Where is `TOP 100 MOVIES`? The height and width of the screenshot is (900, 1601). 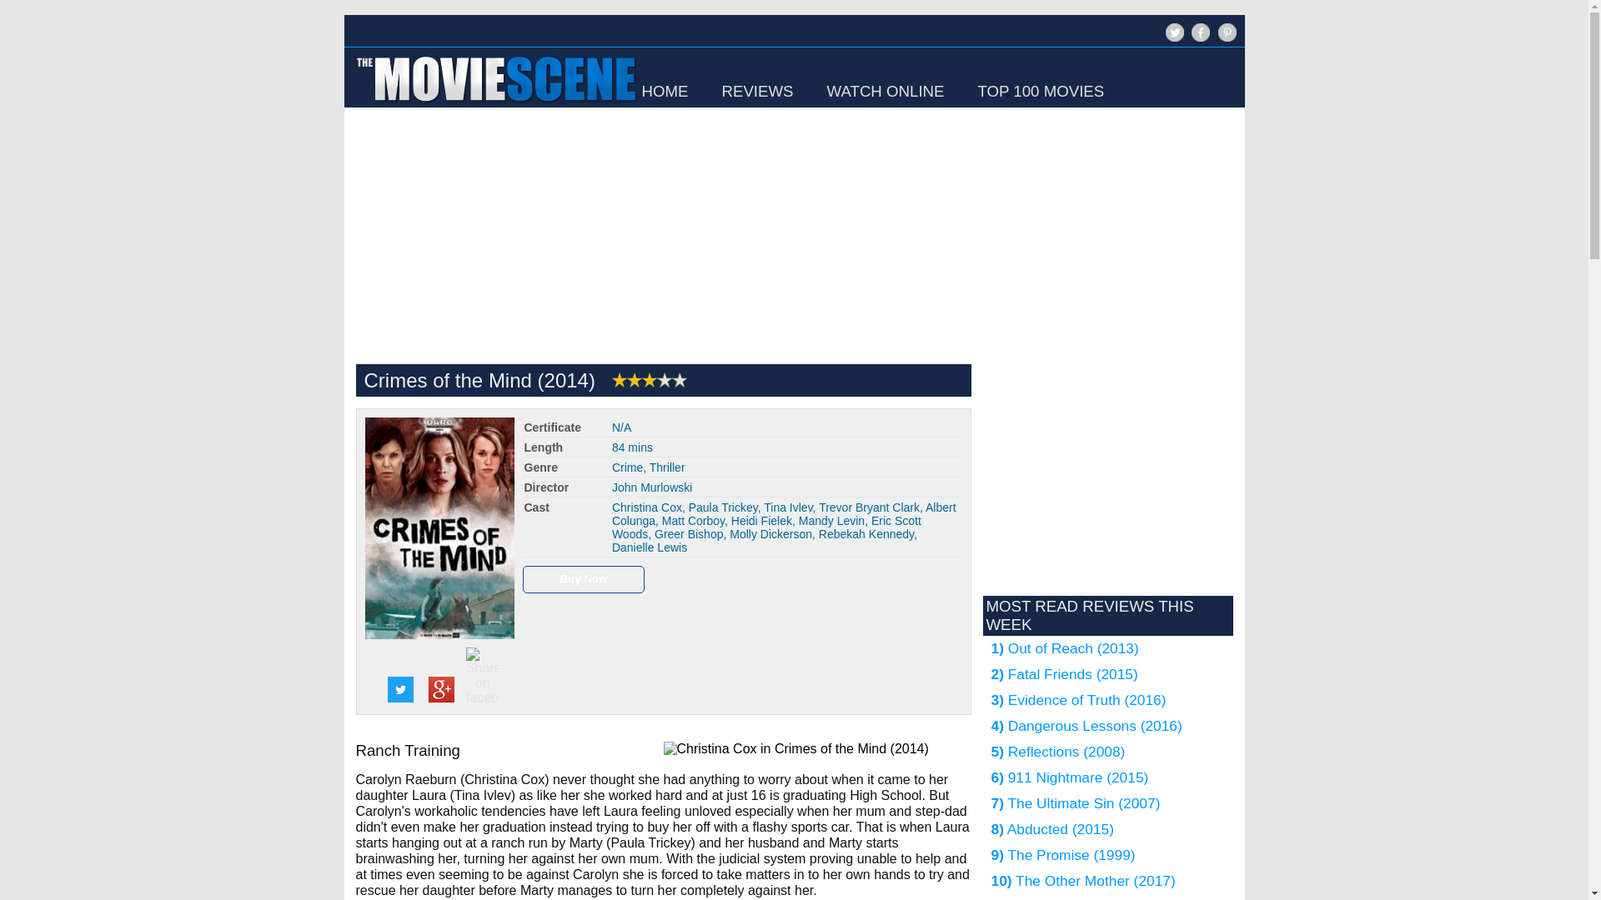 TOP 100 MOVIES is located at coordinates (1041, 92).